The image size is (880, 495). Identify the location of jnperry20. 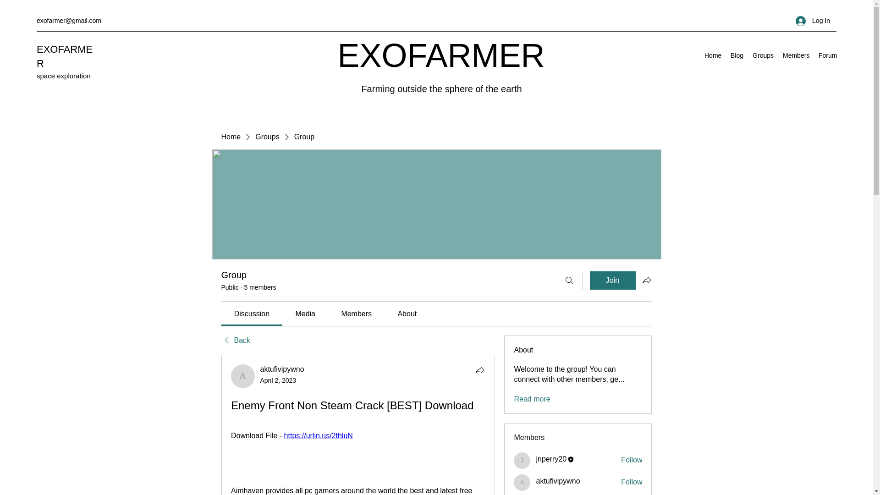
(522, 460).